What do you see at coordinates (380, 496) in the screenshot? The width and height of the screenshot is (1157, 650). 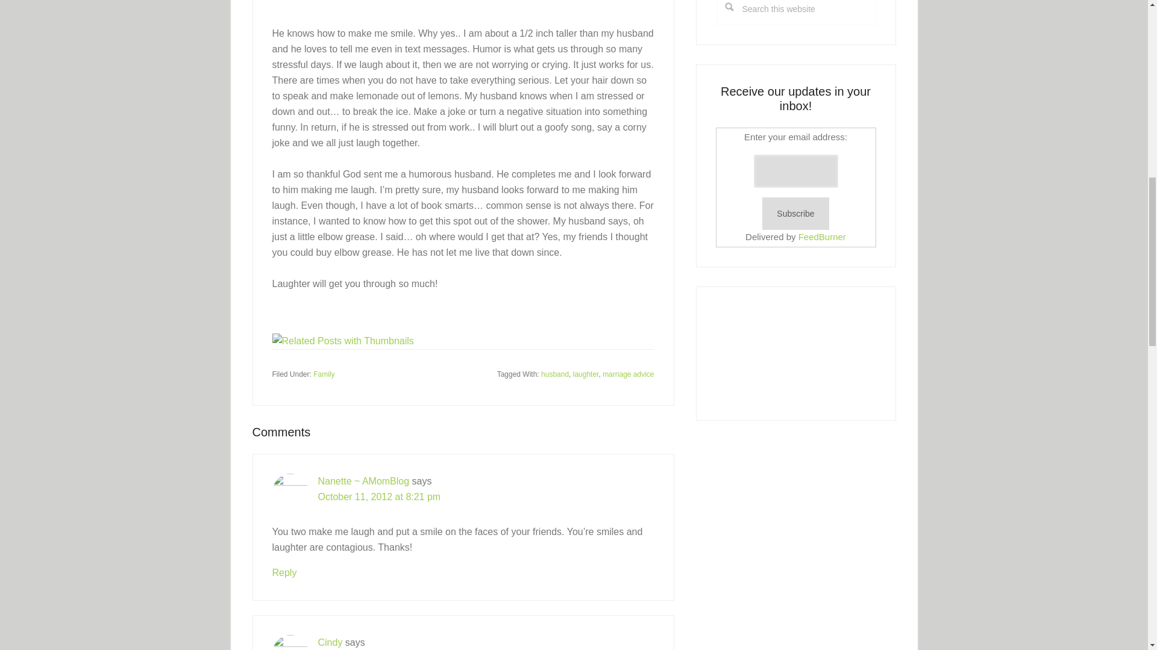 I see `October 11, 2012 at 8:21 pm` at bounding box center [380, 496].